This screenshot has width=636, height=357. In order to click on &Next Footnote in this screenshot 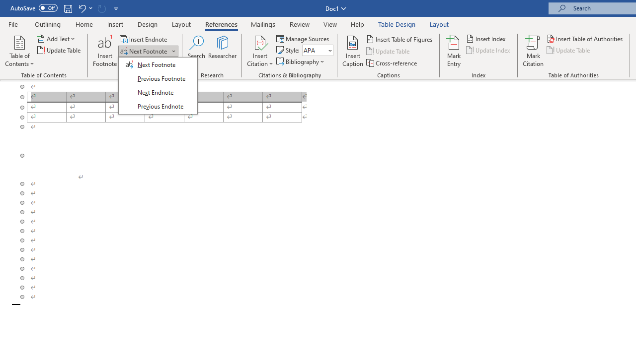, I will do `click(158, 86)`.